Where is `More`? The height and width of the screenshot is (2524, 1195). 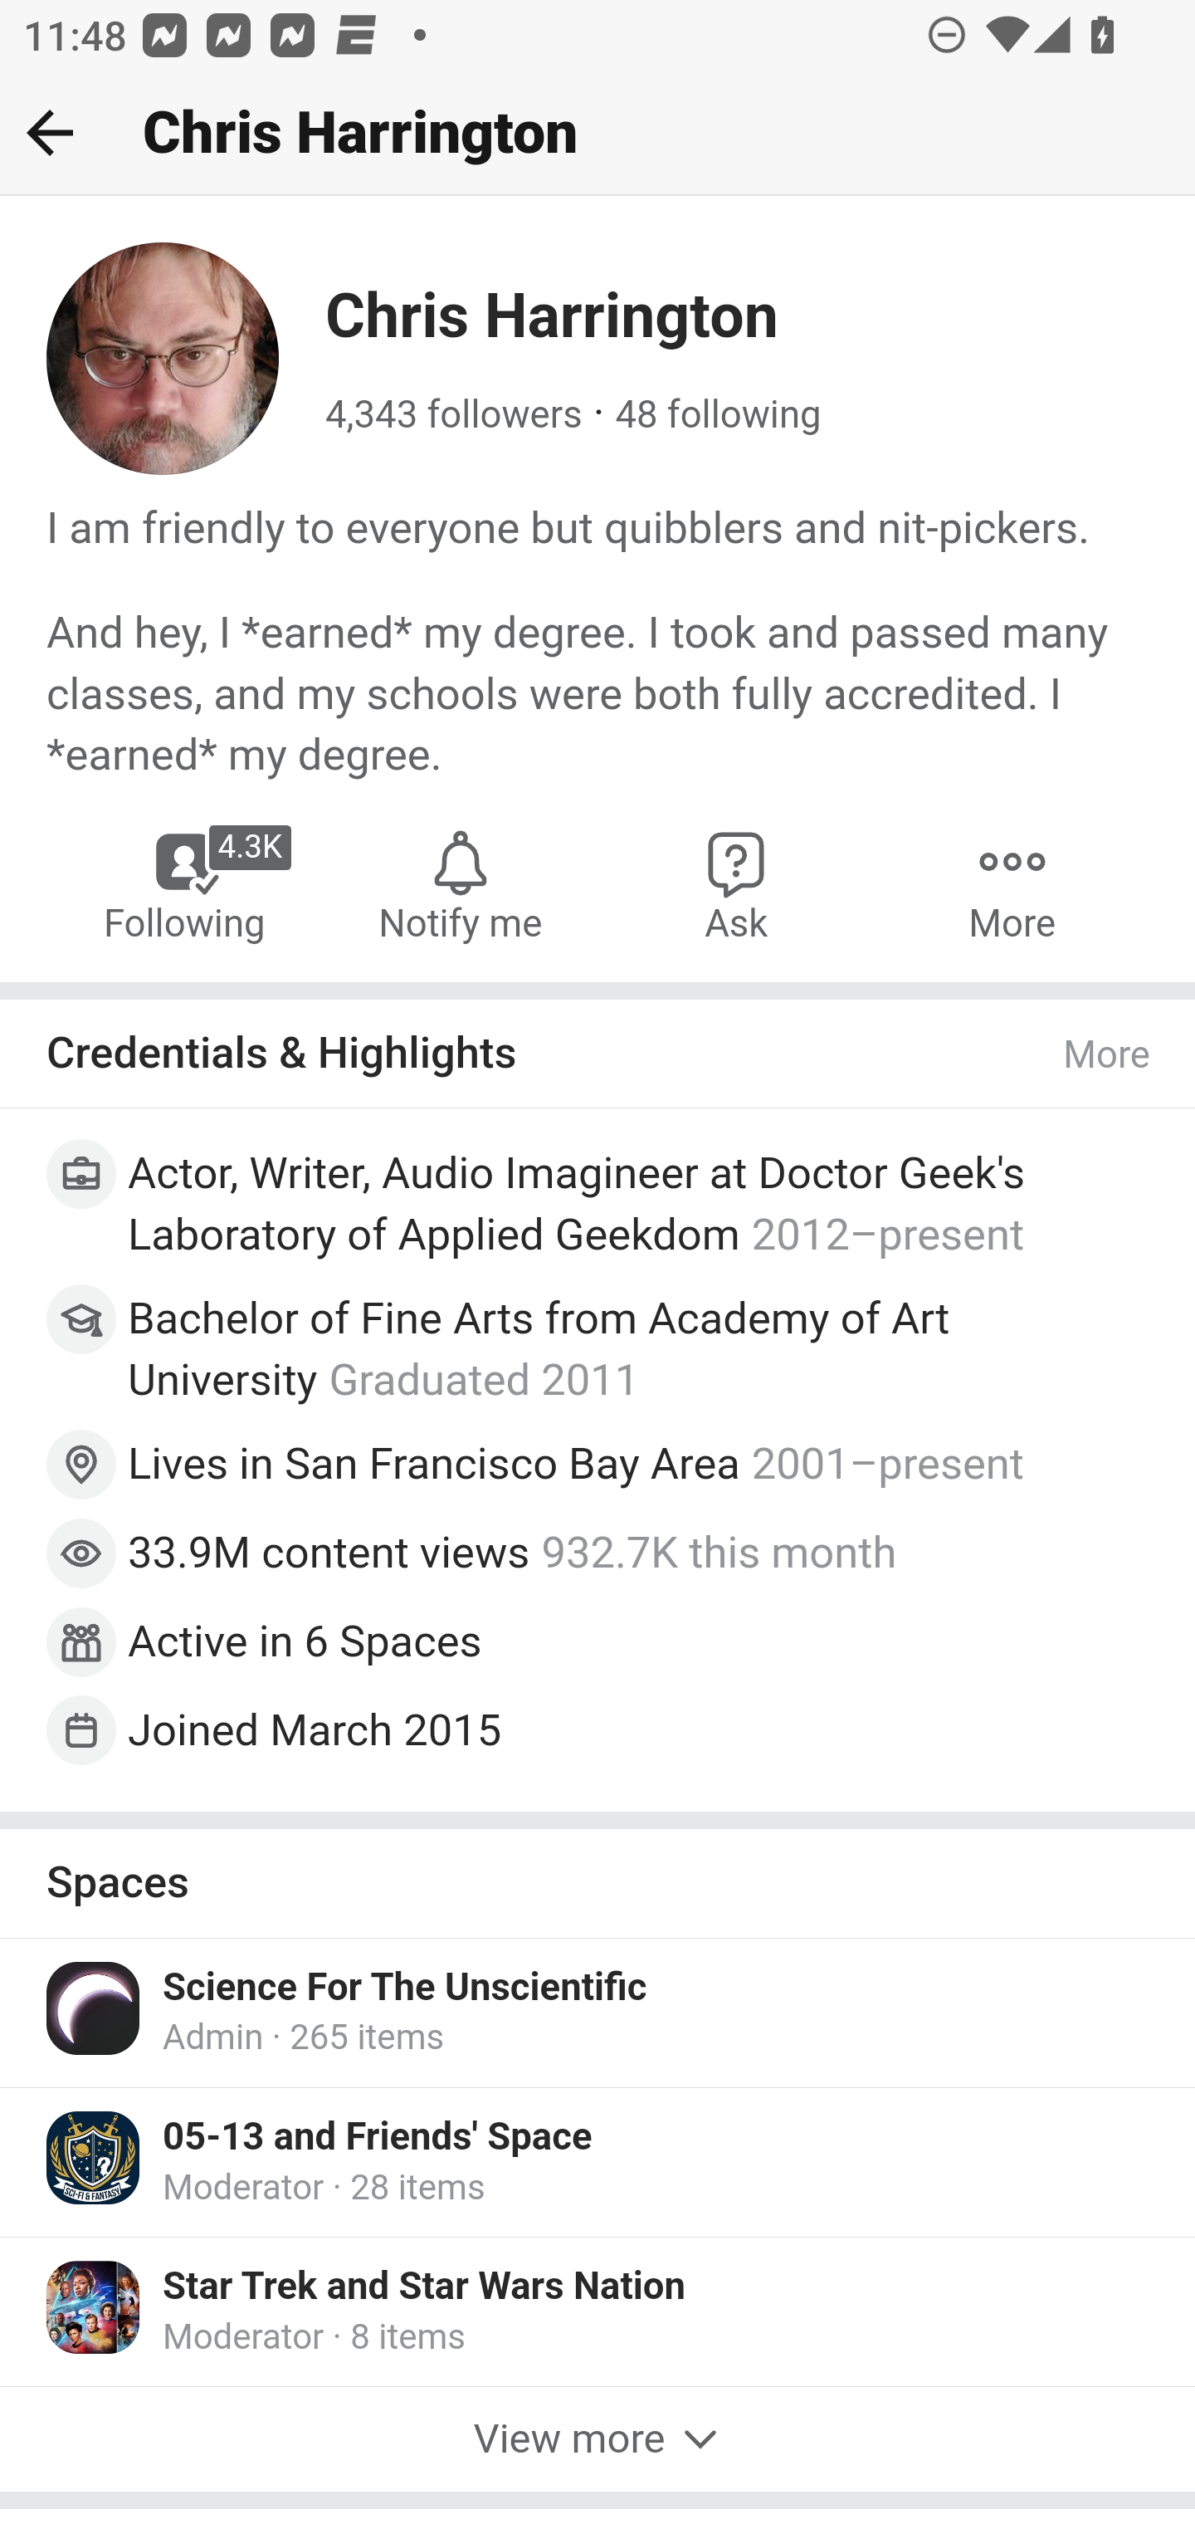 More is located at coordinates (1012, 883).